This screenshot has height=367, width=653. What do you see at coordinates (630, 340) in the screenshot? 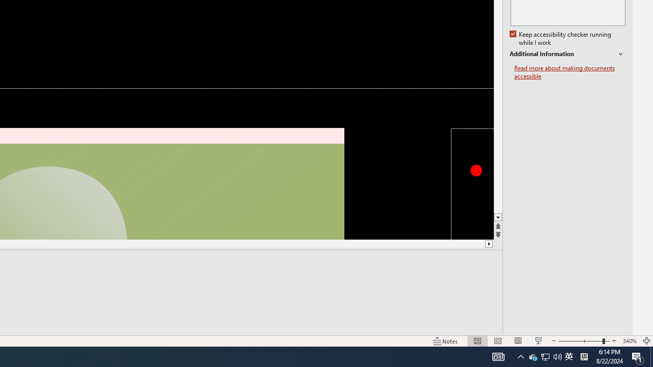
I see `Zoom 340%` at bounding box center [630, 340].